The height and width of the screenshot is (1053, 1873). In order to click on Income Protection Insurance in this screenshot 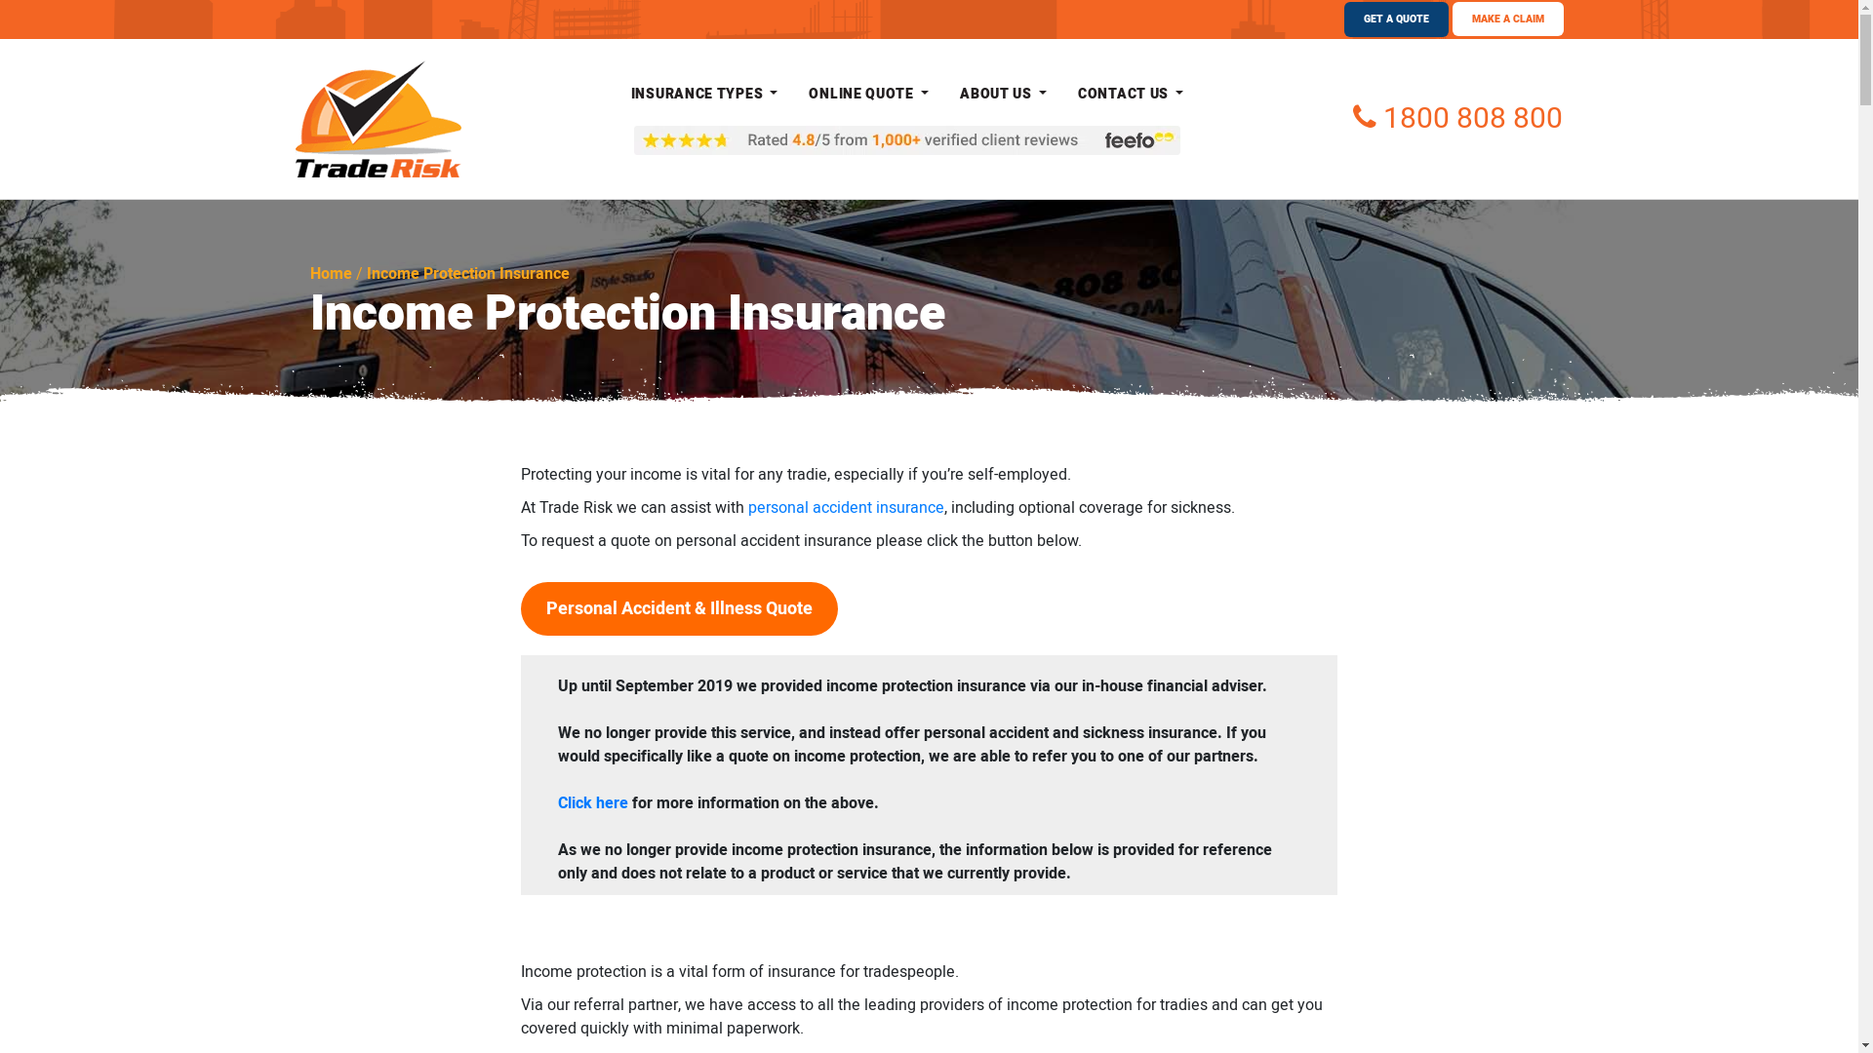, I will do `click(468, 274)`.